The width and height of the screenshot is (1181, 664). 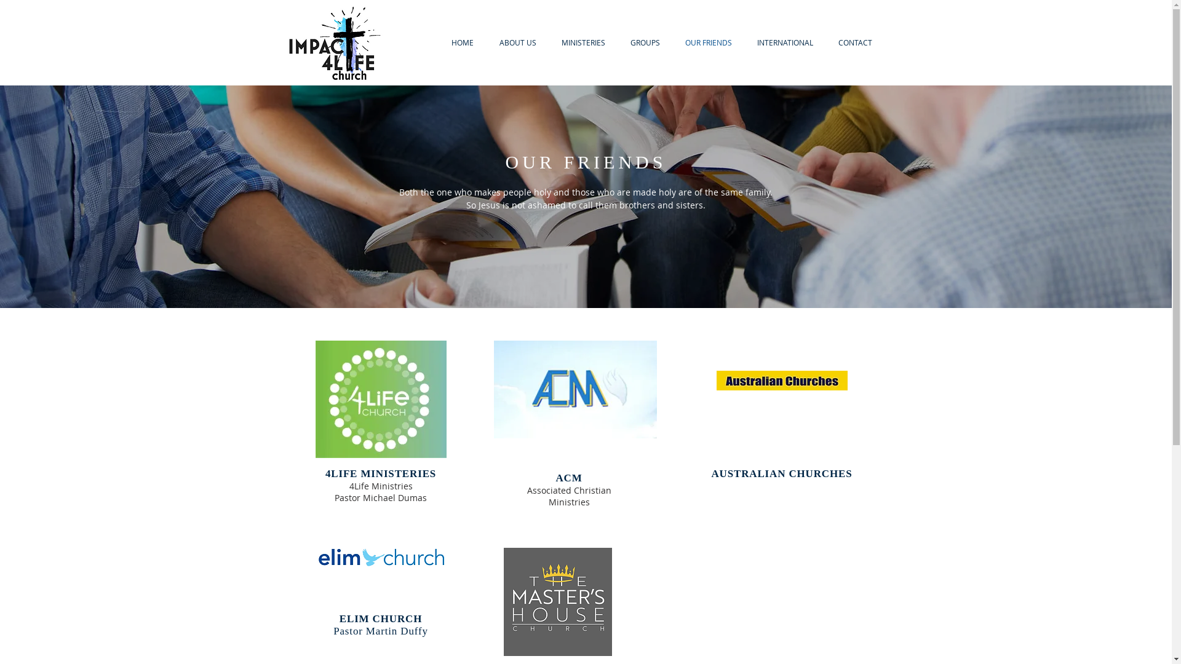 What do you see at coordinates (583, 43) in the screenshot?
I see `MINISTERIES` at bounding box center [583, 43].